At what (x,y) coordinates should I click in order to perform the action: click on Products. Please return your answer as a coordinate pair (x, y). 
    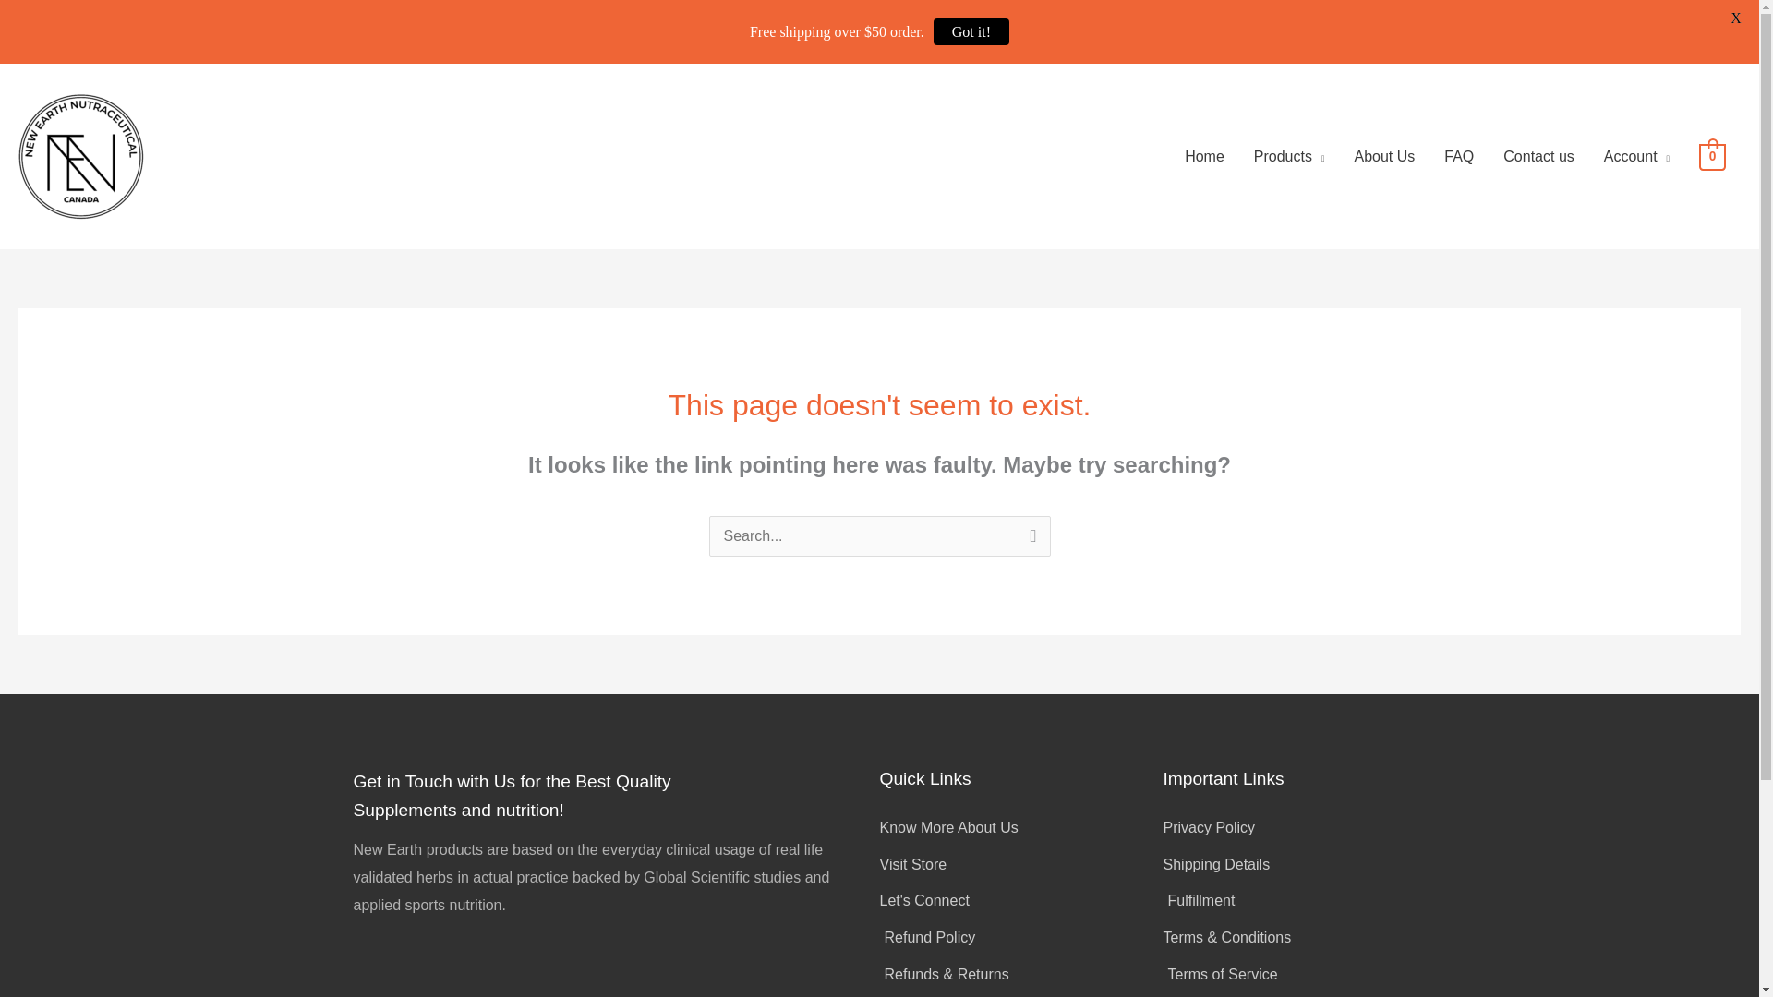
    Looking at the image, I should click on (1289, 157).